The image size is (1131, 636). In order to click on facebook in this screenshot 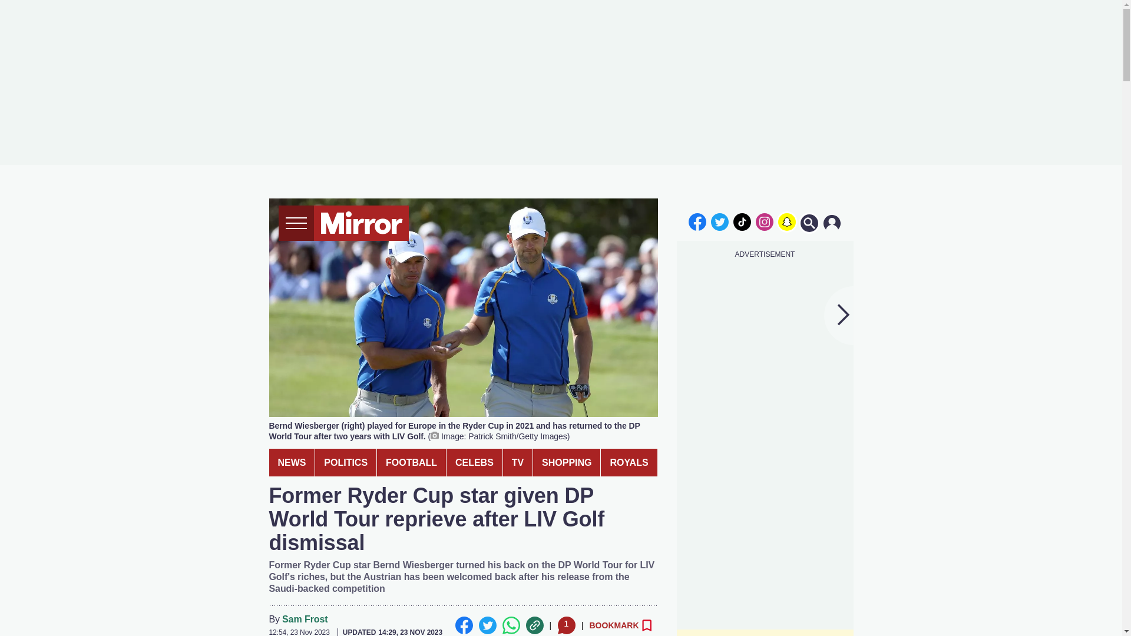, I will do `click(697, 221)`.